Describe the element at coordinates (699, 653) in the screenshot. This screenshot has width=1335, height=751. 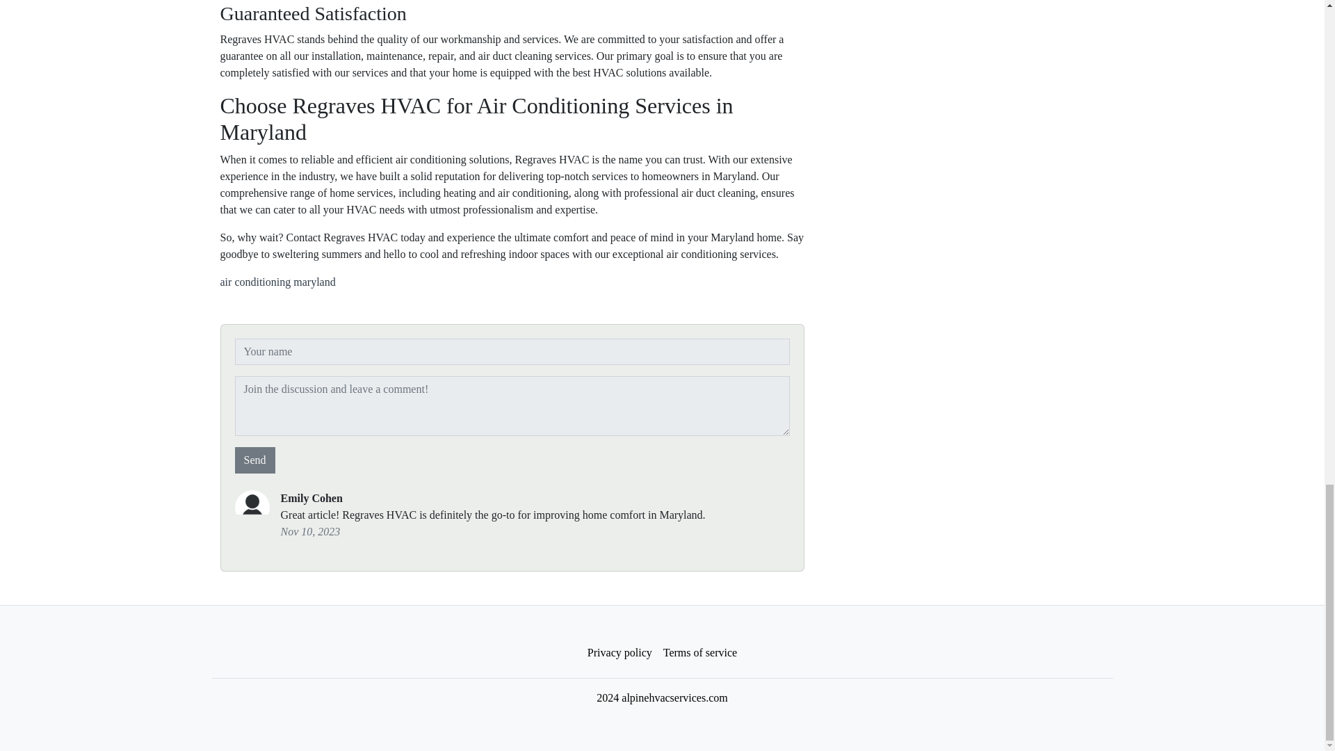
I see `Terms of service` at that location.